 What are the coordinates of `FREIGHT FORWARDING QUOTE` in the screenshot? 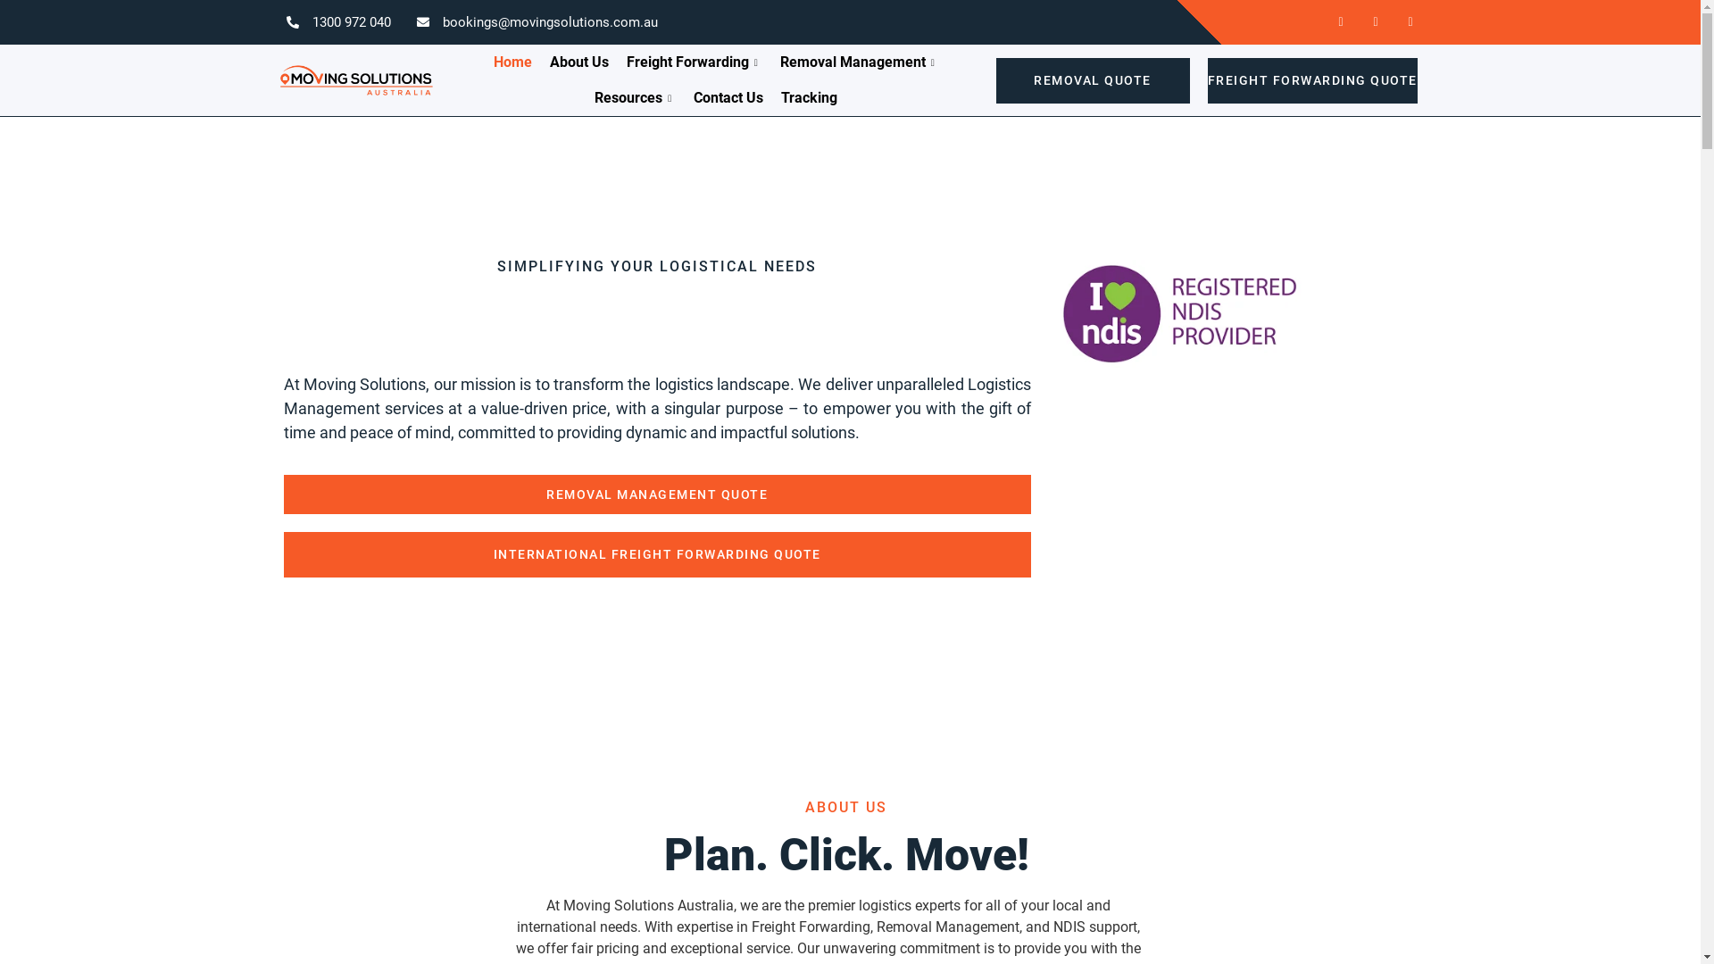 It's located at (1312, 80).